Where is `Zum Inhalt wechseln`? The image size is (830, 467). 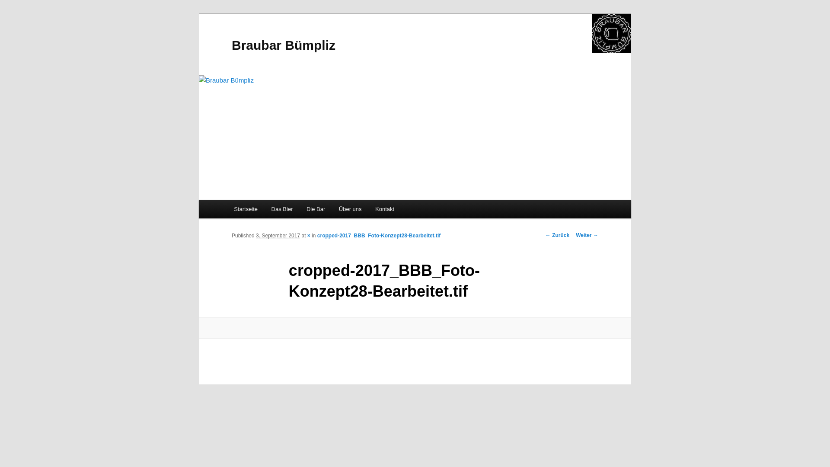
Zum Inhalt wechseln is located at coordinates (13, 13).